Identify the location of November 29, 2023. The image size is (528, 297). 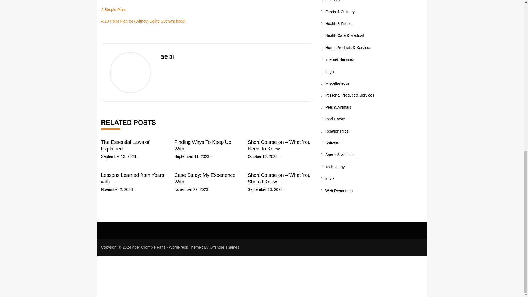
(191, 189).